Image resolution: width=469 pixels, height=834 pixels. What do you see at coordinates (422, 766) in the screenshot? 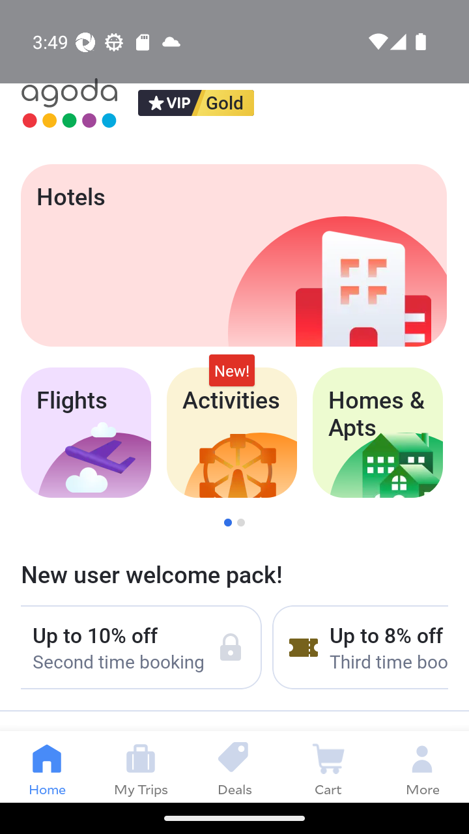
I see `More` at bounding box center [422, 766].